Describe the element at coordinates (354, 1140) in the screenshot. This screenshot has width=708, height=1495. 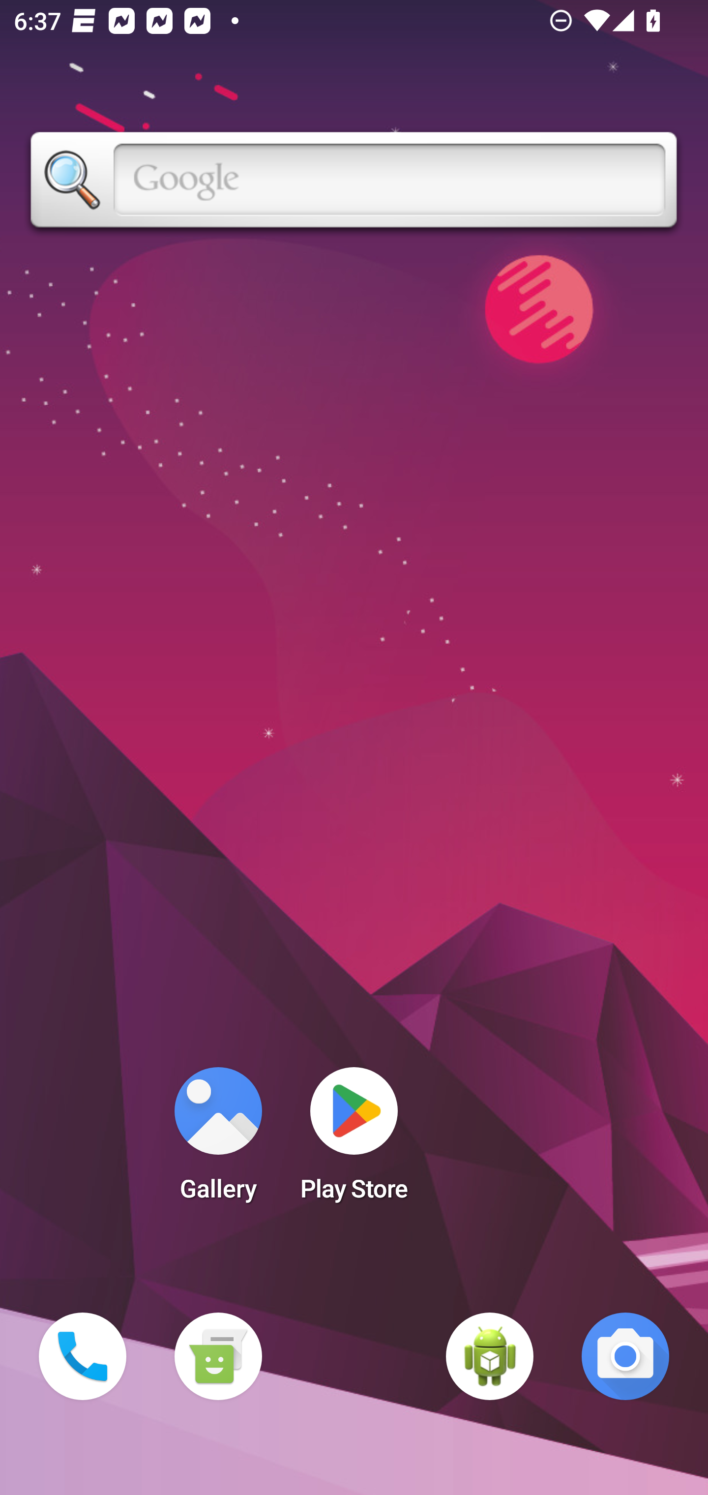
I see `Play Store` at that location.